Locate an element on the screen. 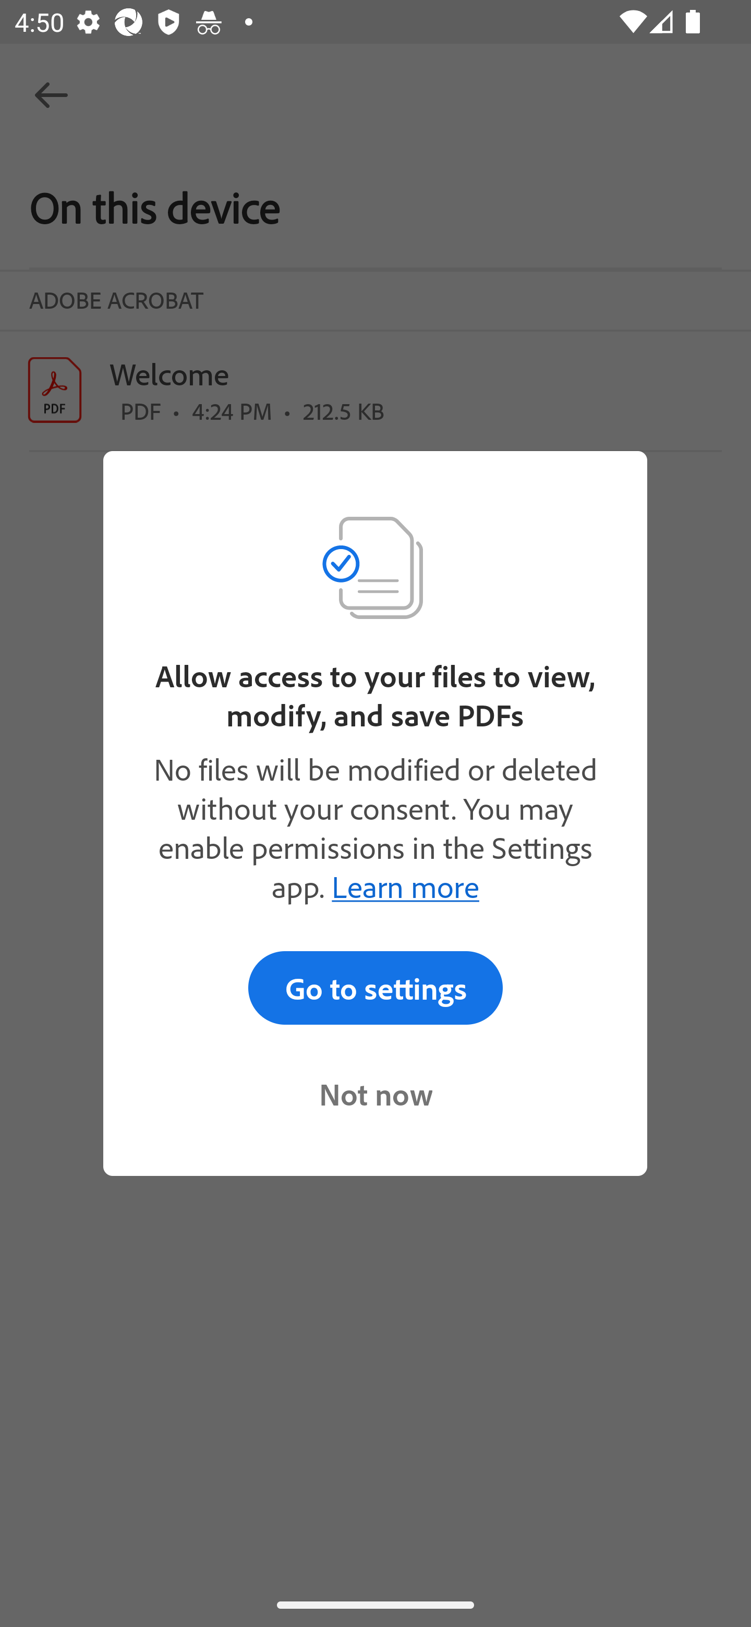 The height and width of the screenshot is (1627, 751). Not now is located at coordinates (375, 1094).